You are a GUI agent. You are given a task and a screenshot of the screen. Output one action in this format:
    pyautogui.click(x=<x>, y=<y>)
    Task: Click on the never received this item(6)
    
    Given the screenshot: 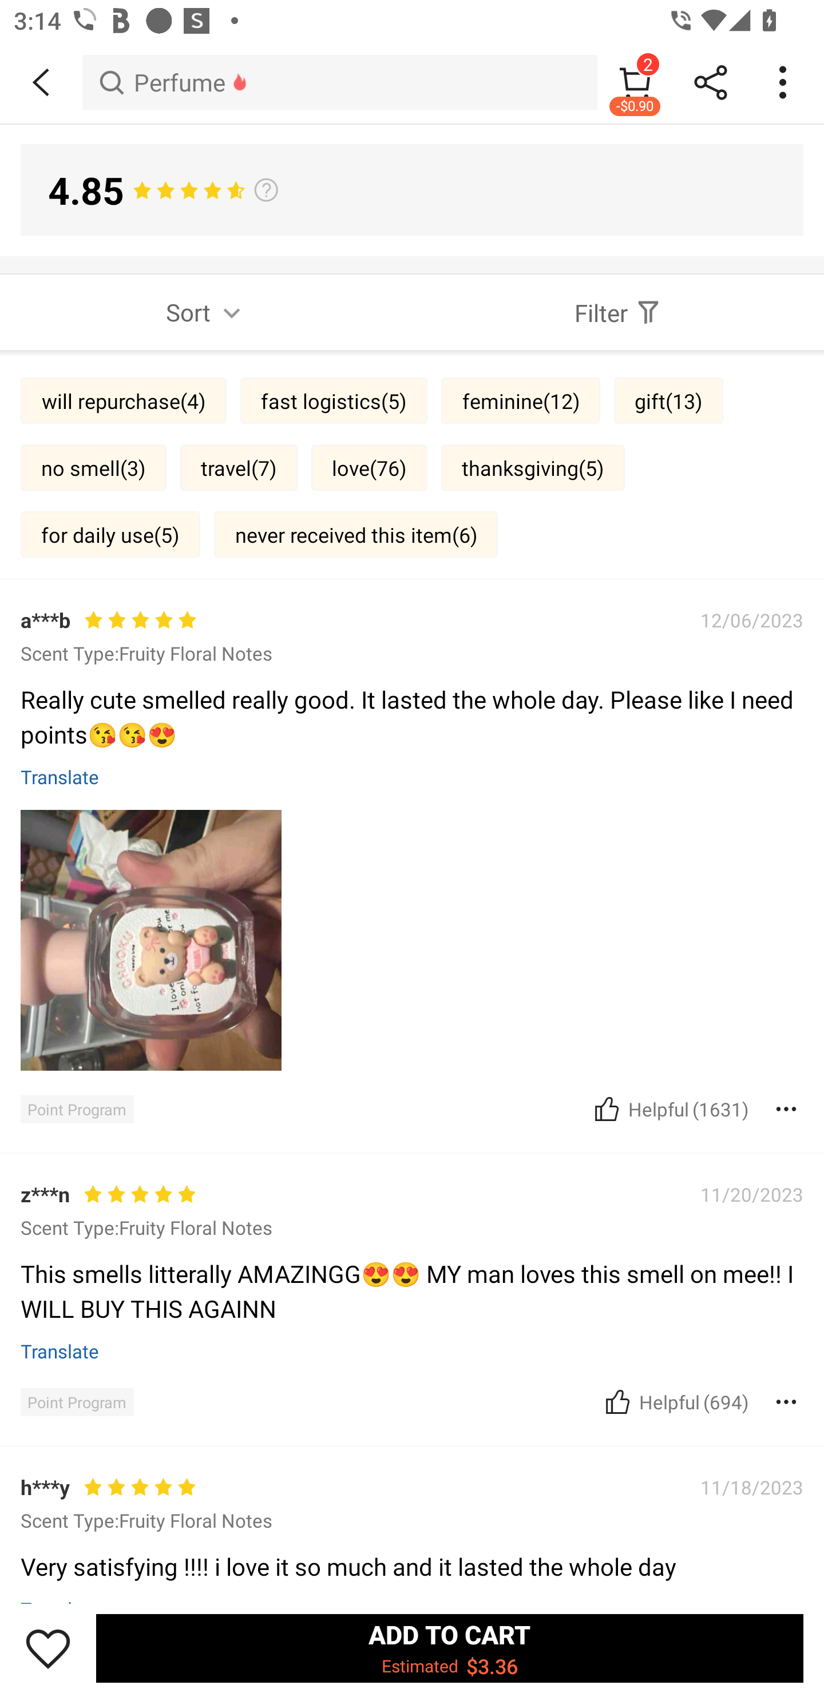 What is the action you would take?
    pyautogui.click(x=356, y=534)
    